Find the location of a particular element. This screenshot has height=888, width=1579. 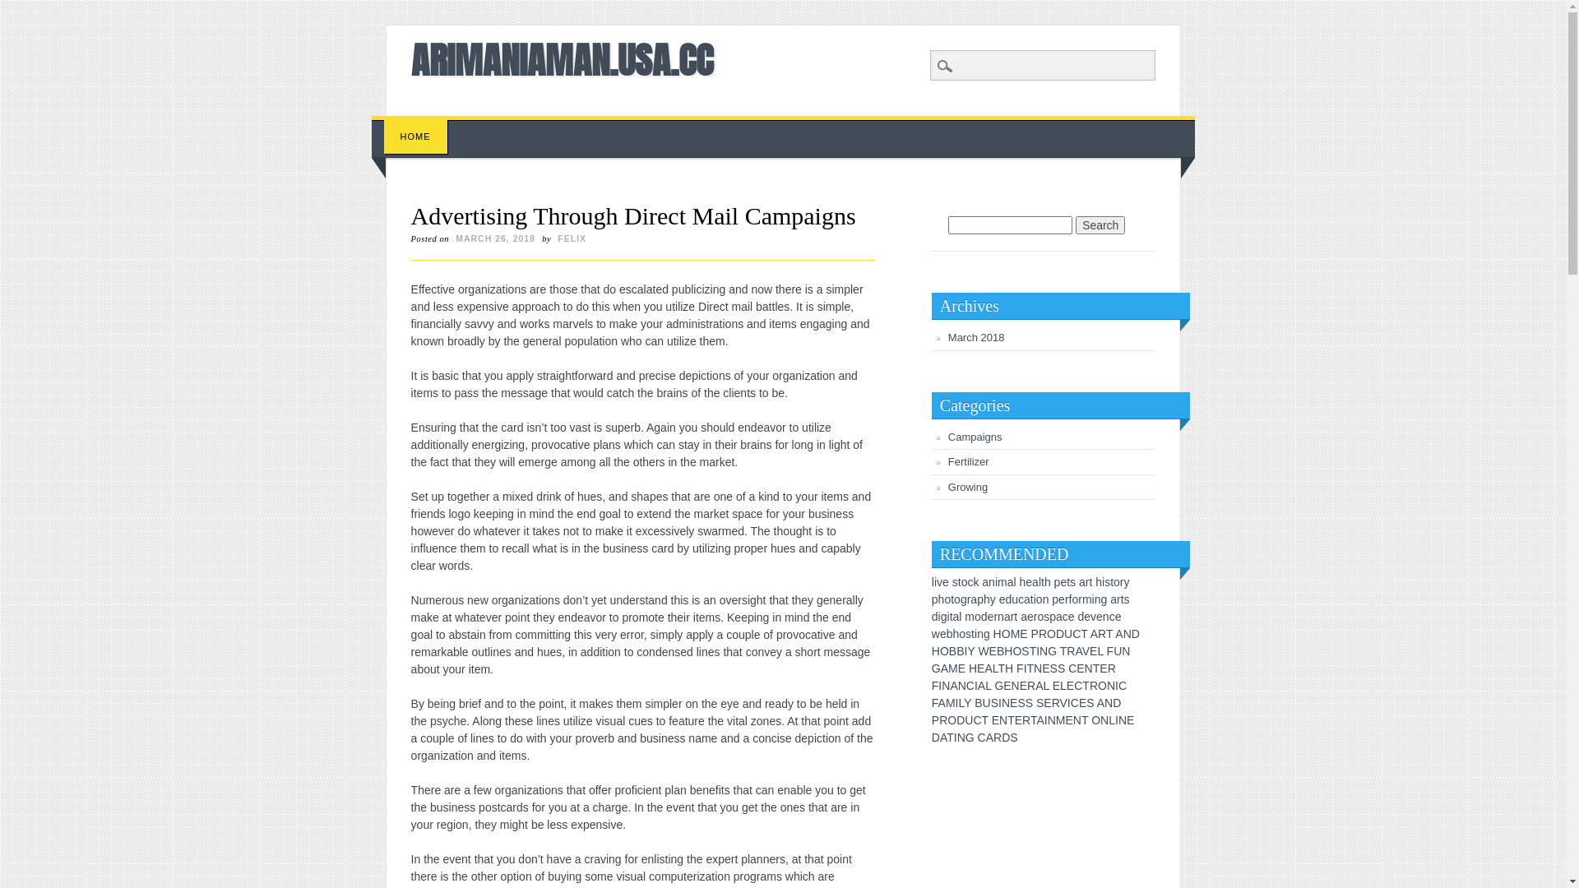

e is located at coordinates (1118, 617).